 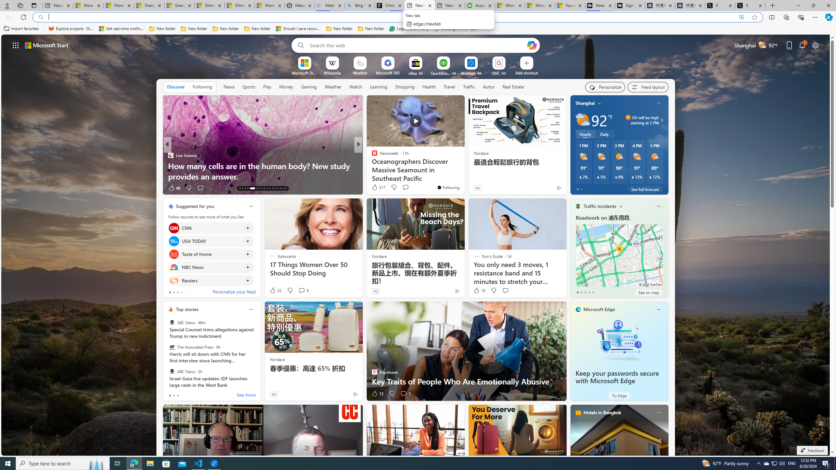 I want to click on View comments 1 Comment, so click(x=405, y=394).